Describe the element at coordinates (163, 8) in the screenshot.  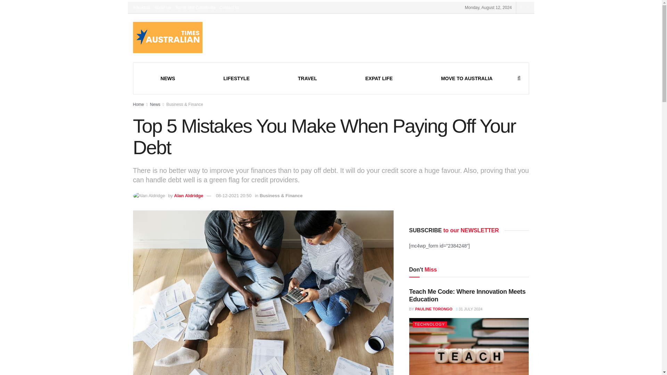
I see `About us` at that location.